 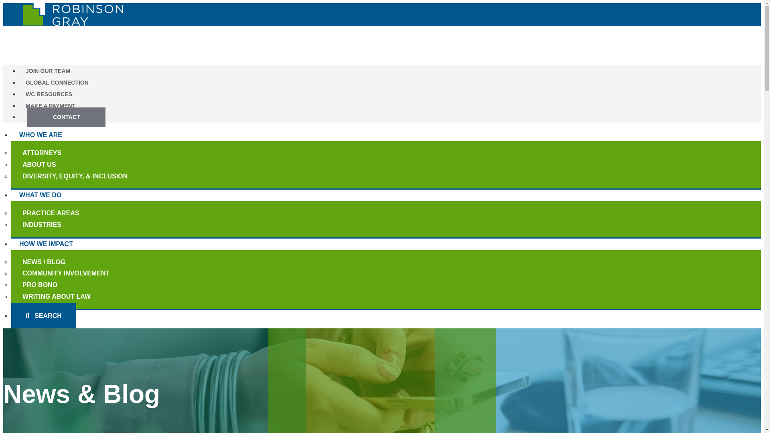 I want to click on PRO BONO, so click(x=50, y=285).